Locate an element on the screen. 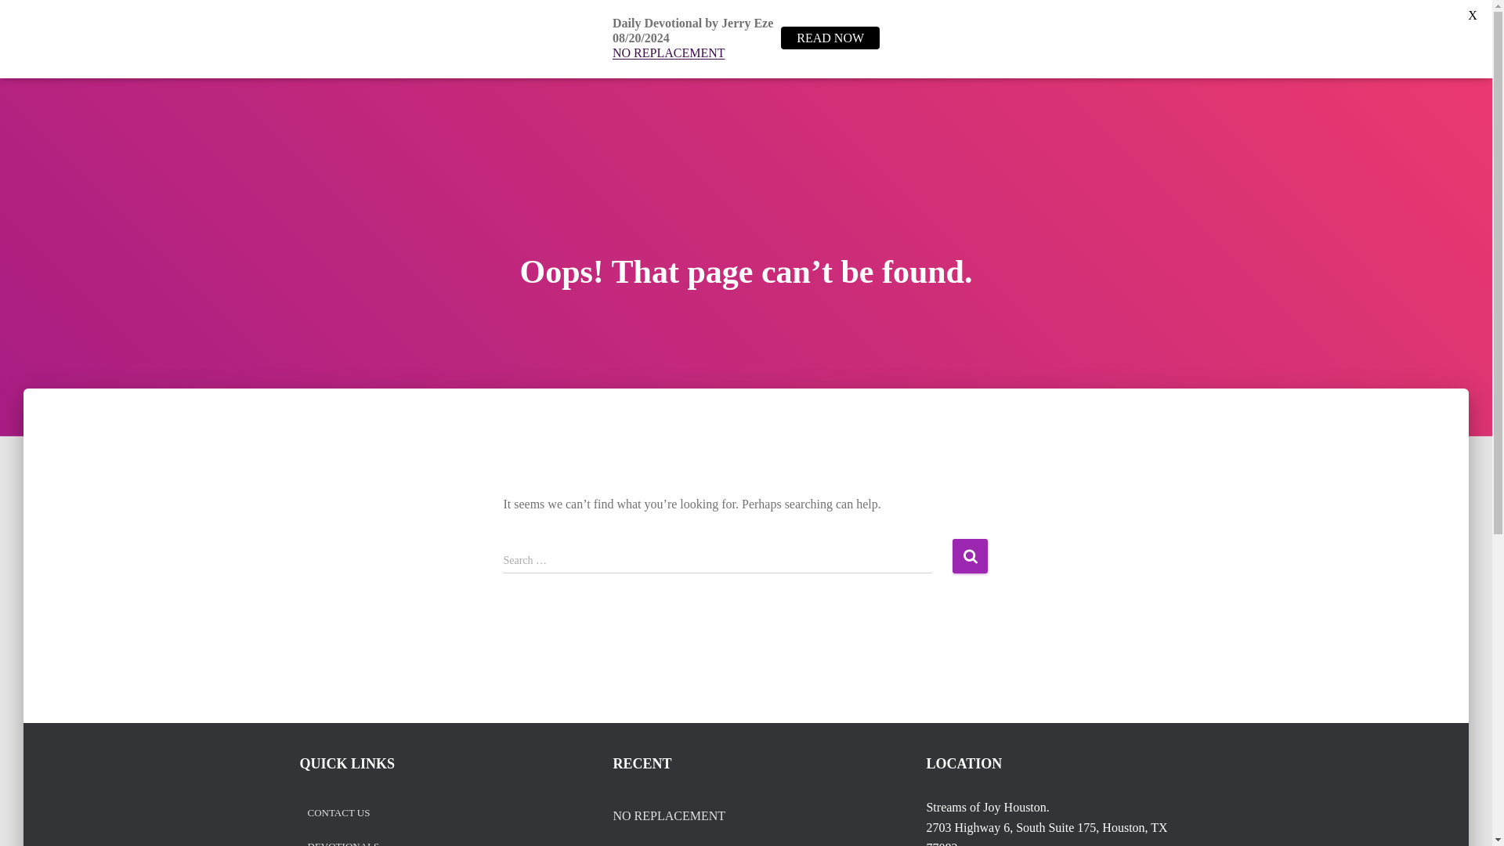 The height and width of the screenshot is (846, 1504). Upcoming Events is located at coordinates (1022, 38).